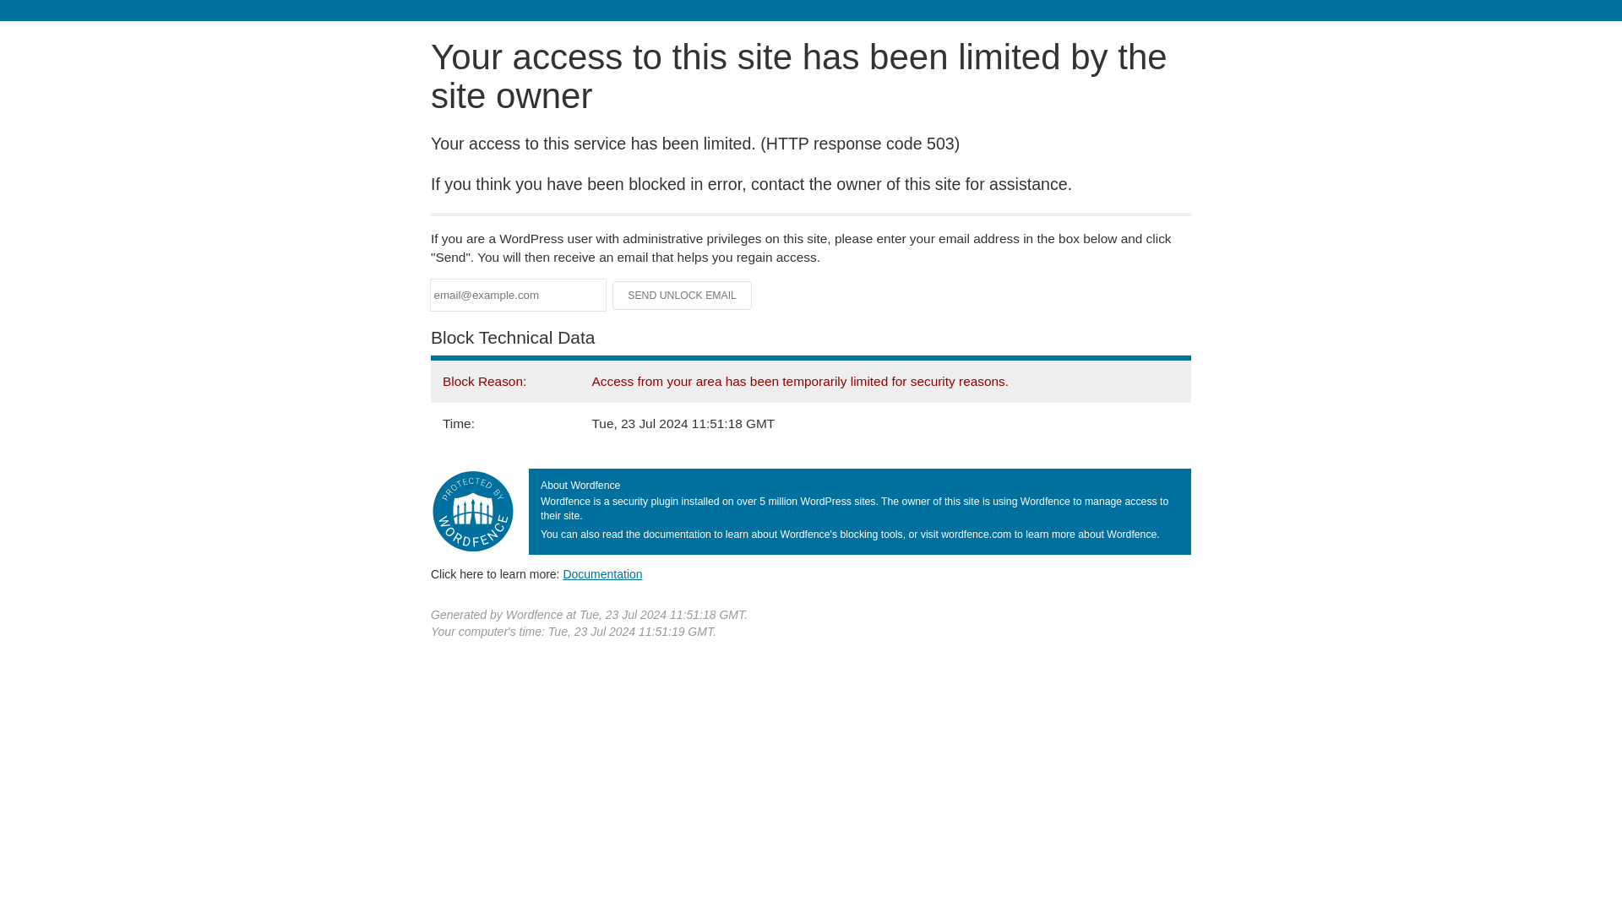 The image size is (1622, 912). Describe the element at coordinates (602, 573) in the screenshot. I see `Documentation` at that location.